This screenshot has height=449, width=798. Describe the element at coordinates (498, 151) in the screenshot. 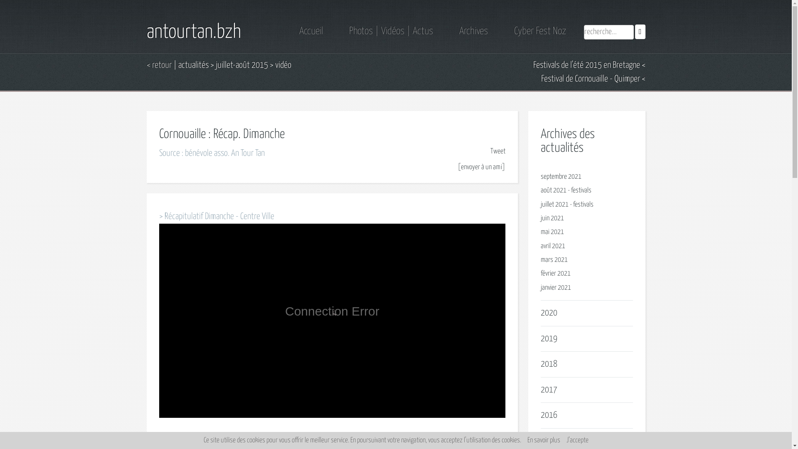

I see `Tweet` at that location.